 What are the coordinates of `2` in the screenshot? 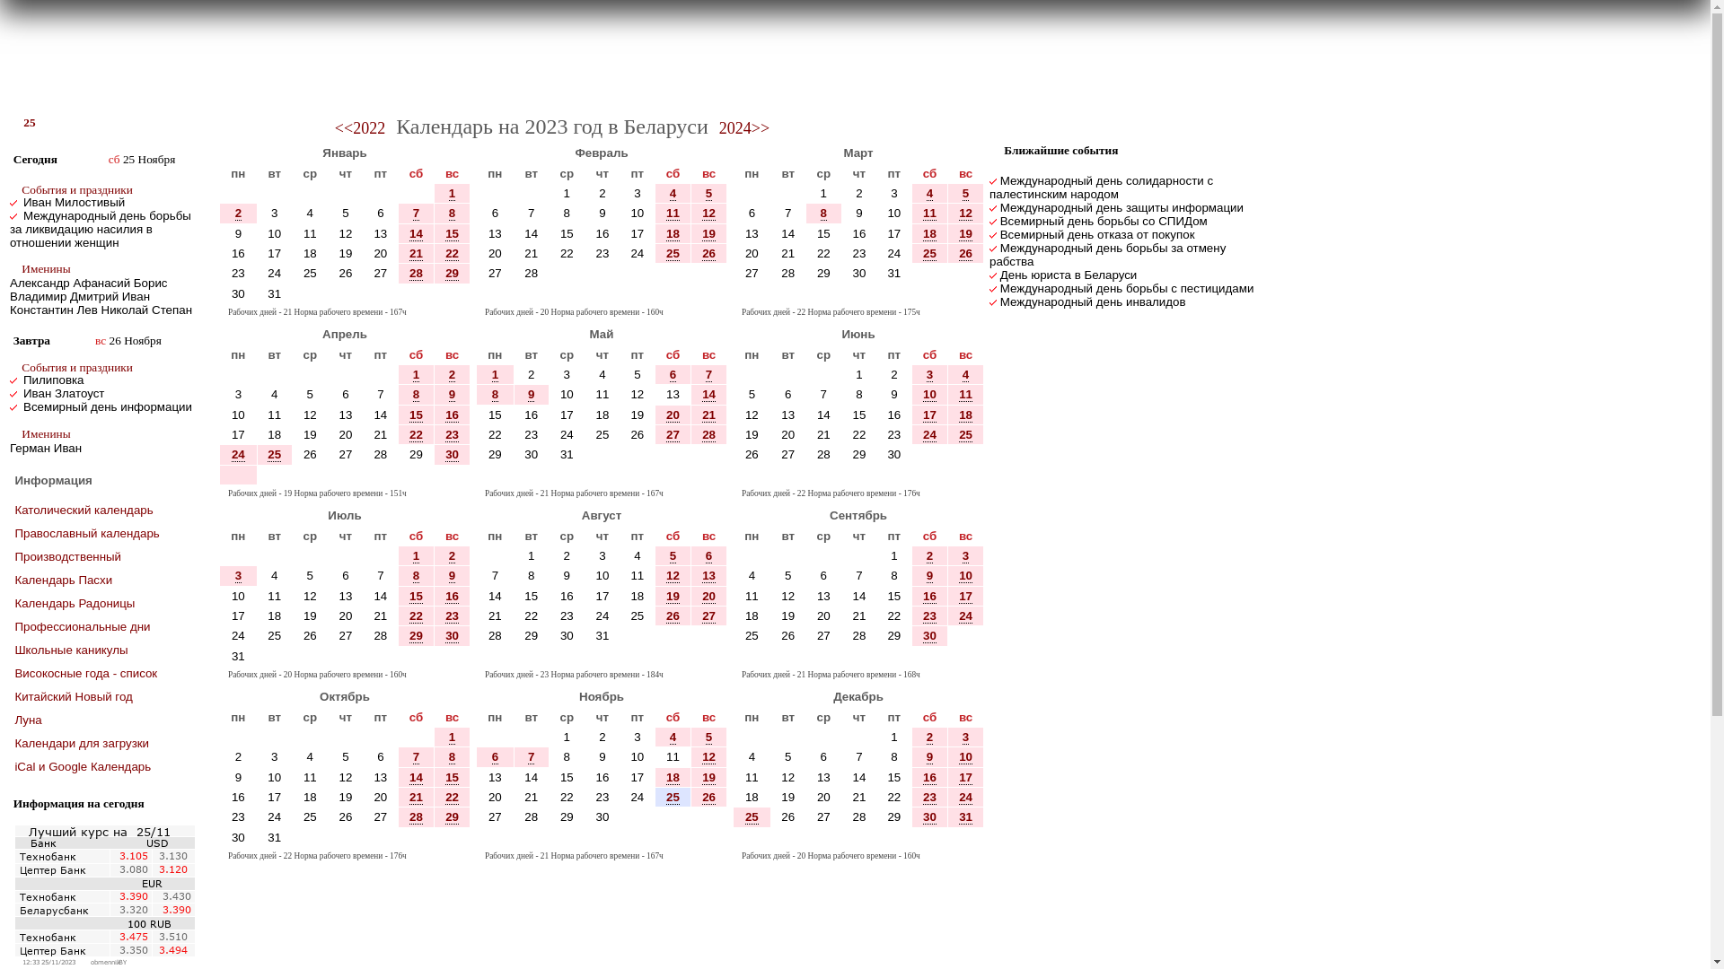 It's located at (930, 556).